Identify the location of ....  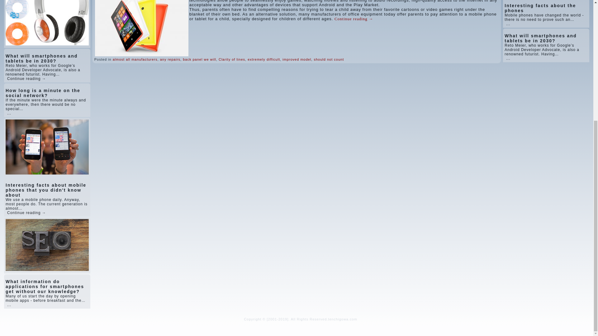
(9, 305).